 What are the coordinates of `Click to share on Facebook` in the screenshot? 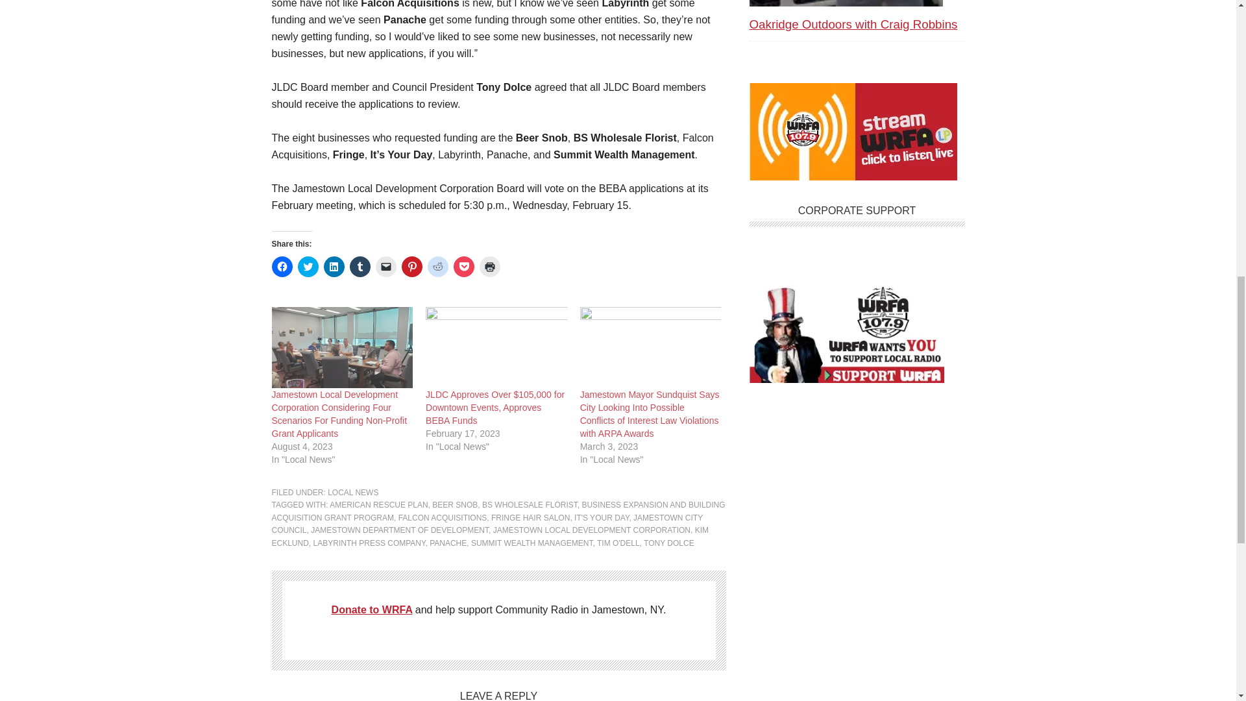 It's located at (282, 266).